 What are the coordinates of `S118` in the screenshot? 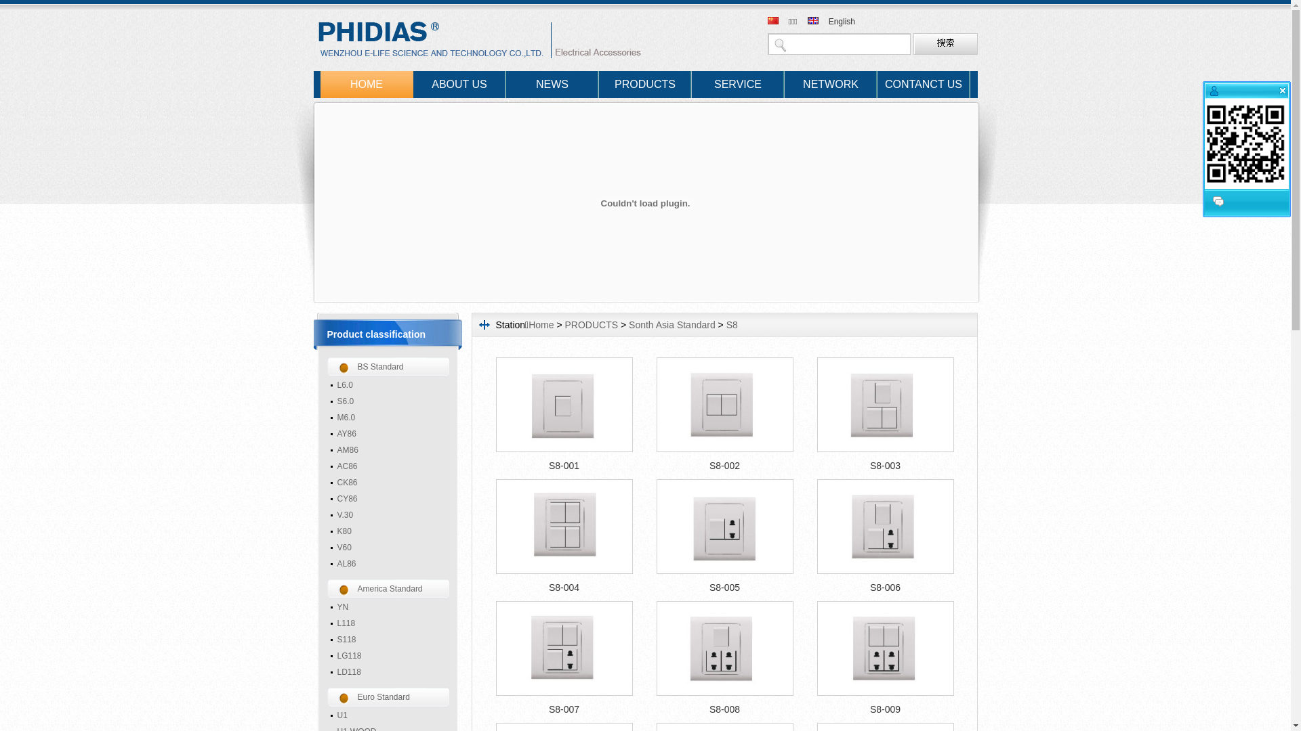 It's located at (389, 640).